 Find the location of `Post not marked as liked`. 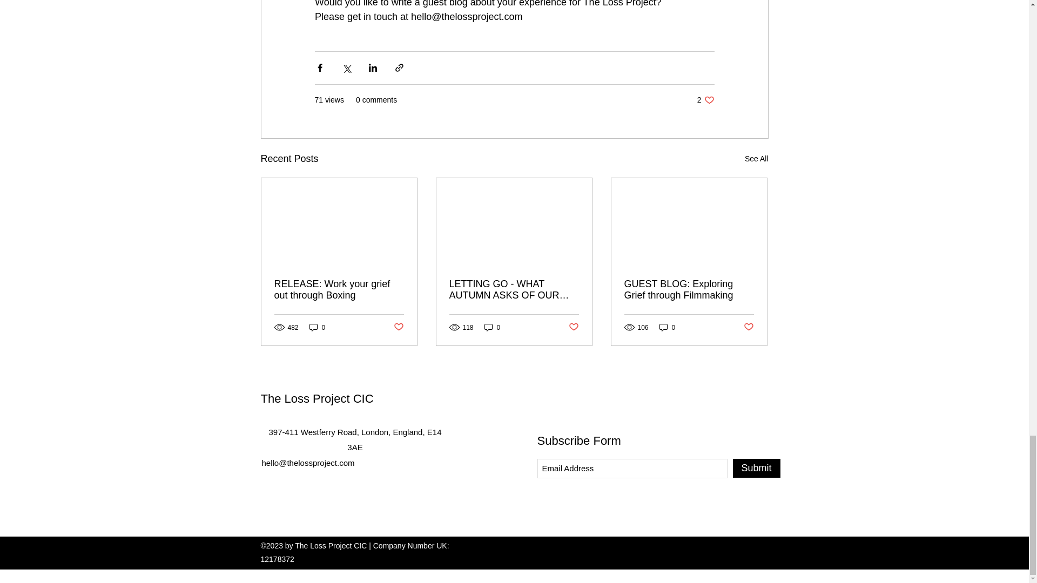

Post not marked as liked is located at coordinates (705, 100).